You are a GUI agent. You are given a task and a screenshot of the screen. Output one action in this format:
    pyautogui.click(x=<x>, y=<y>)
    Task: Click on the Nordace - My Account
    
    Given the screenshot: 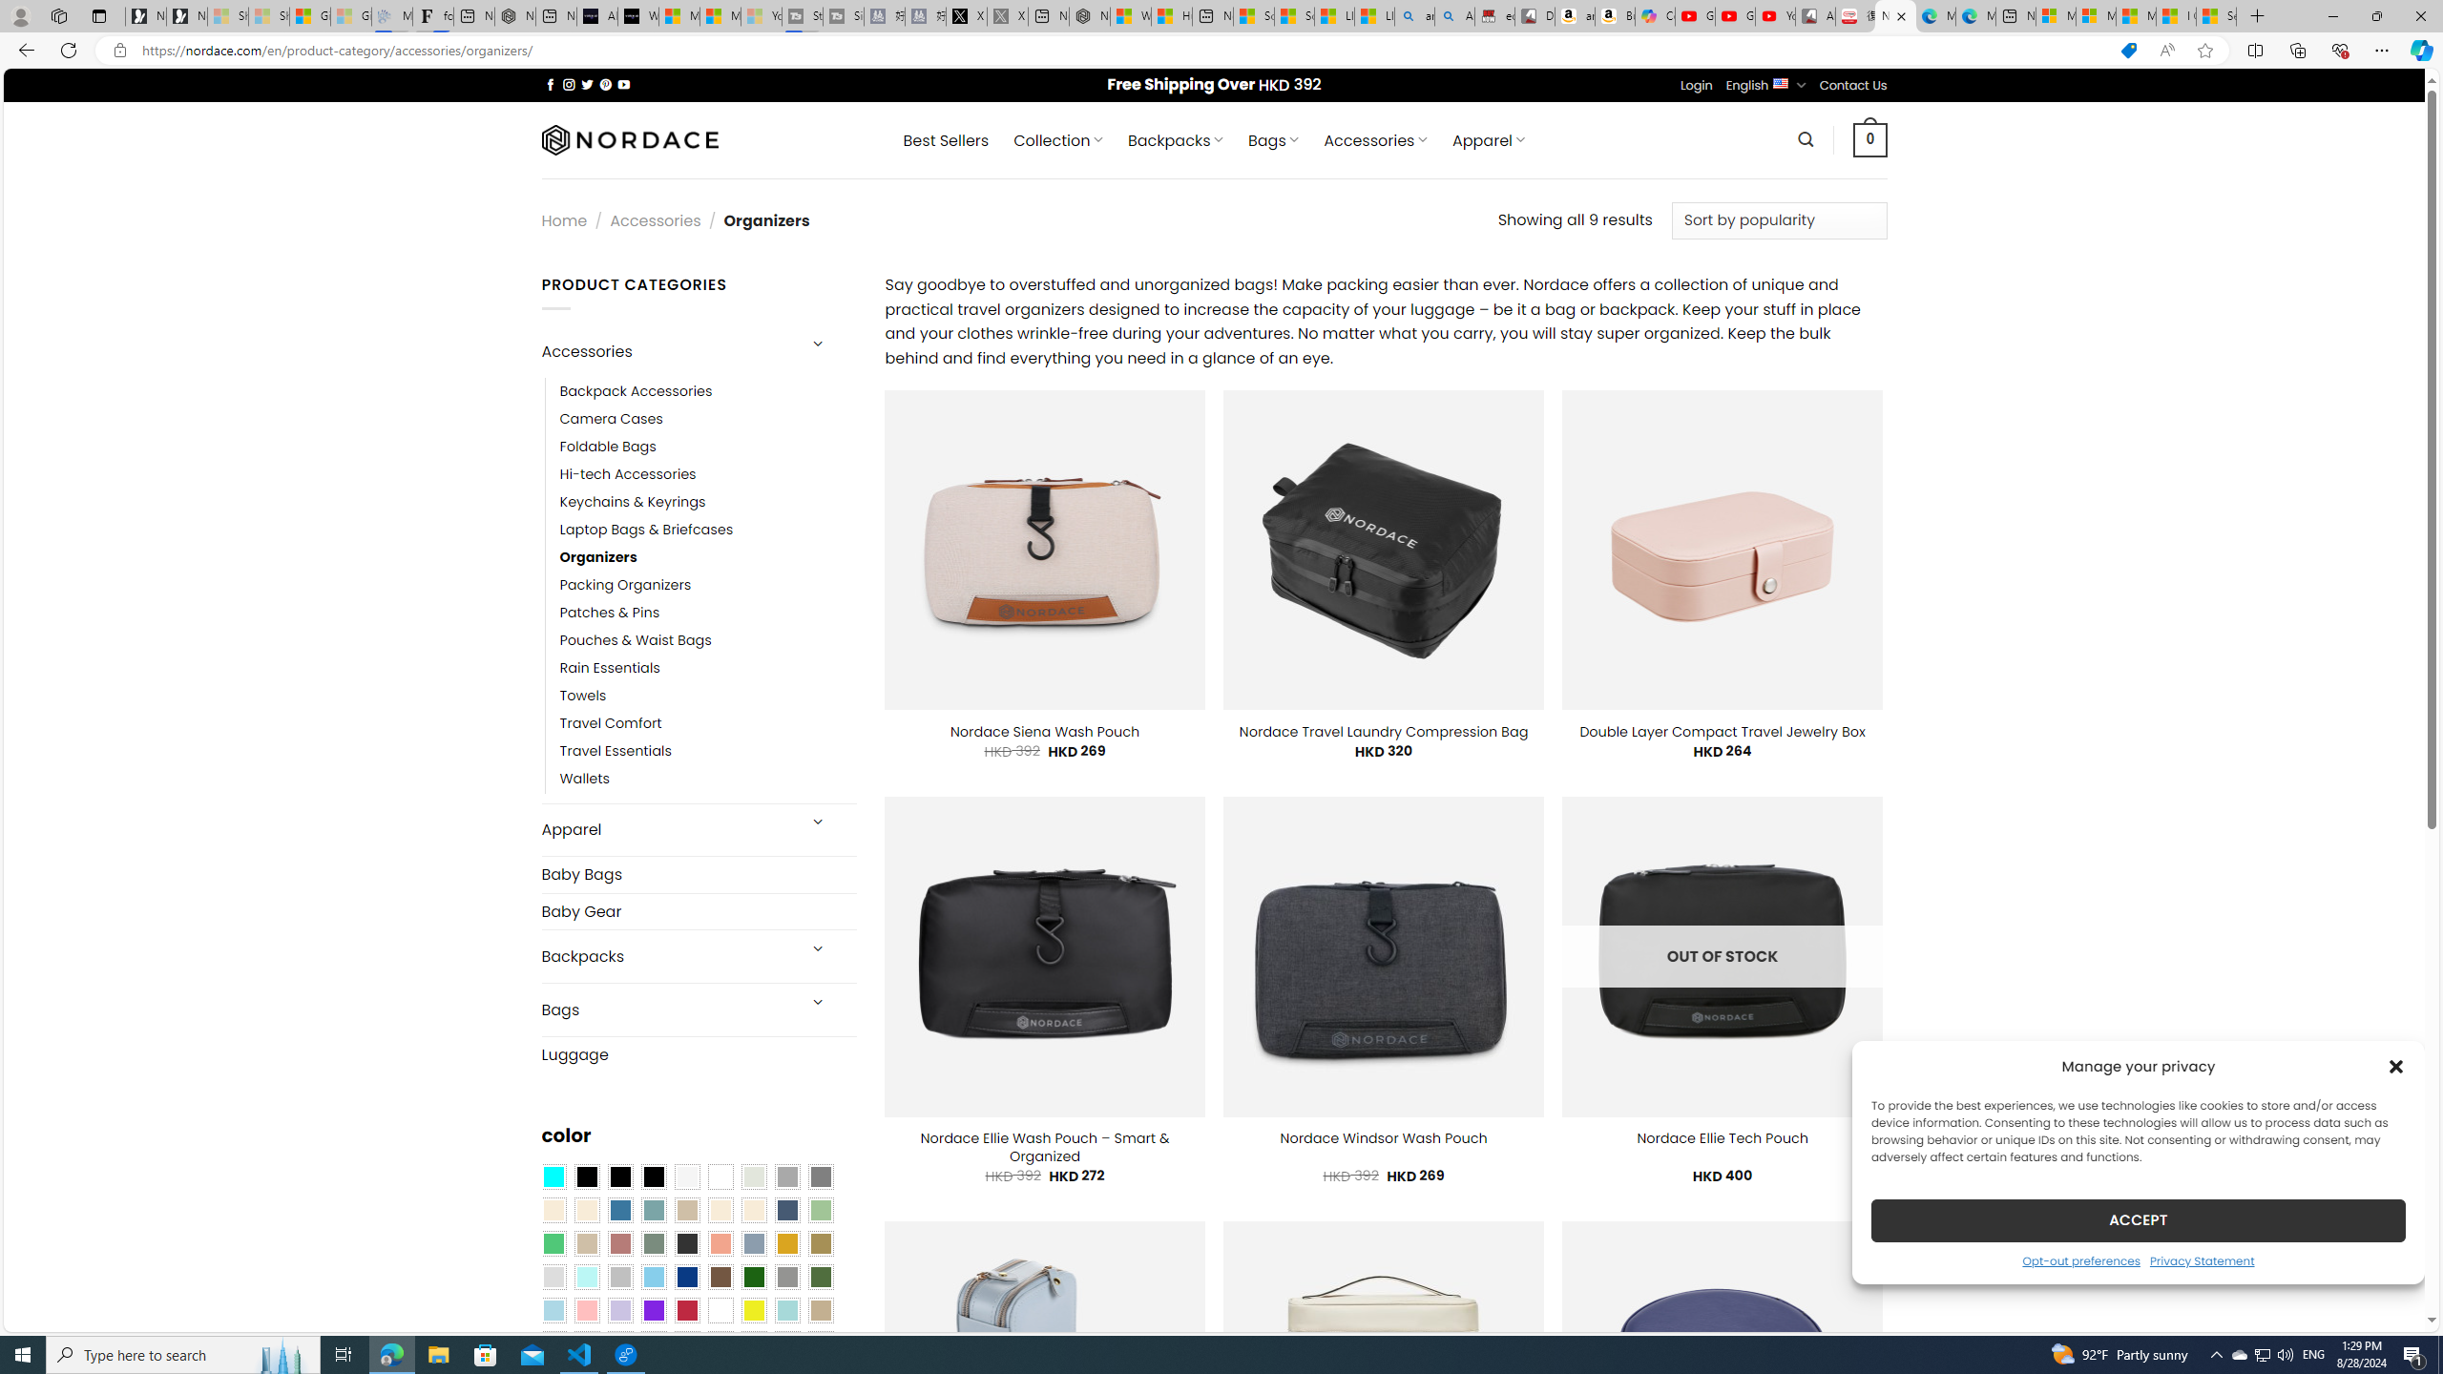 What is the action you would take?
    pyautogui.click(x=1090, y=16)
    